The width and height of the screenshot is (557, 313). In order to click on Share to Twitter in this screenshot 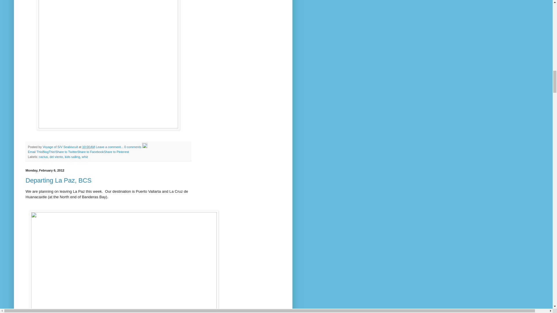, I will do `click(66, 152)`.